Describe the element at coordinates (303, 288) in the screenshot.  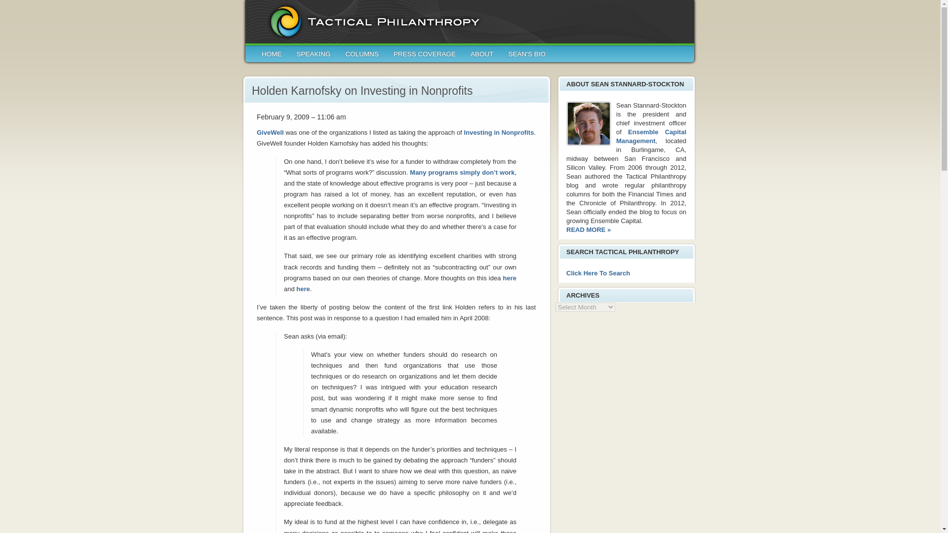
I see `here` at that location.